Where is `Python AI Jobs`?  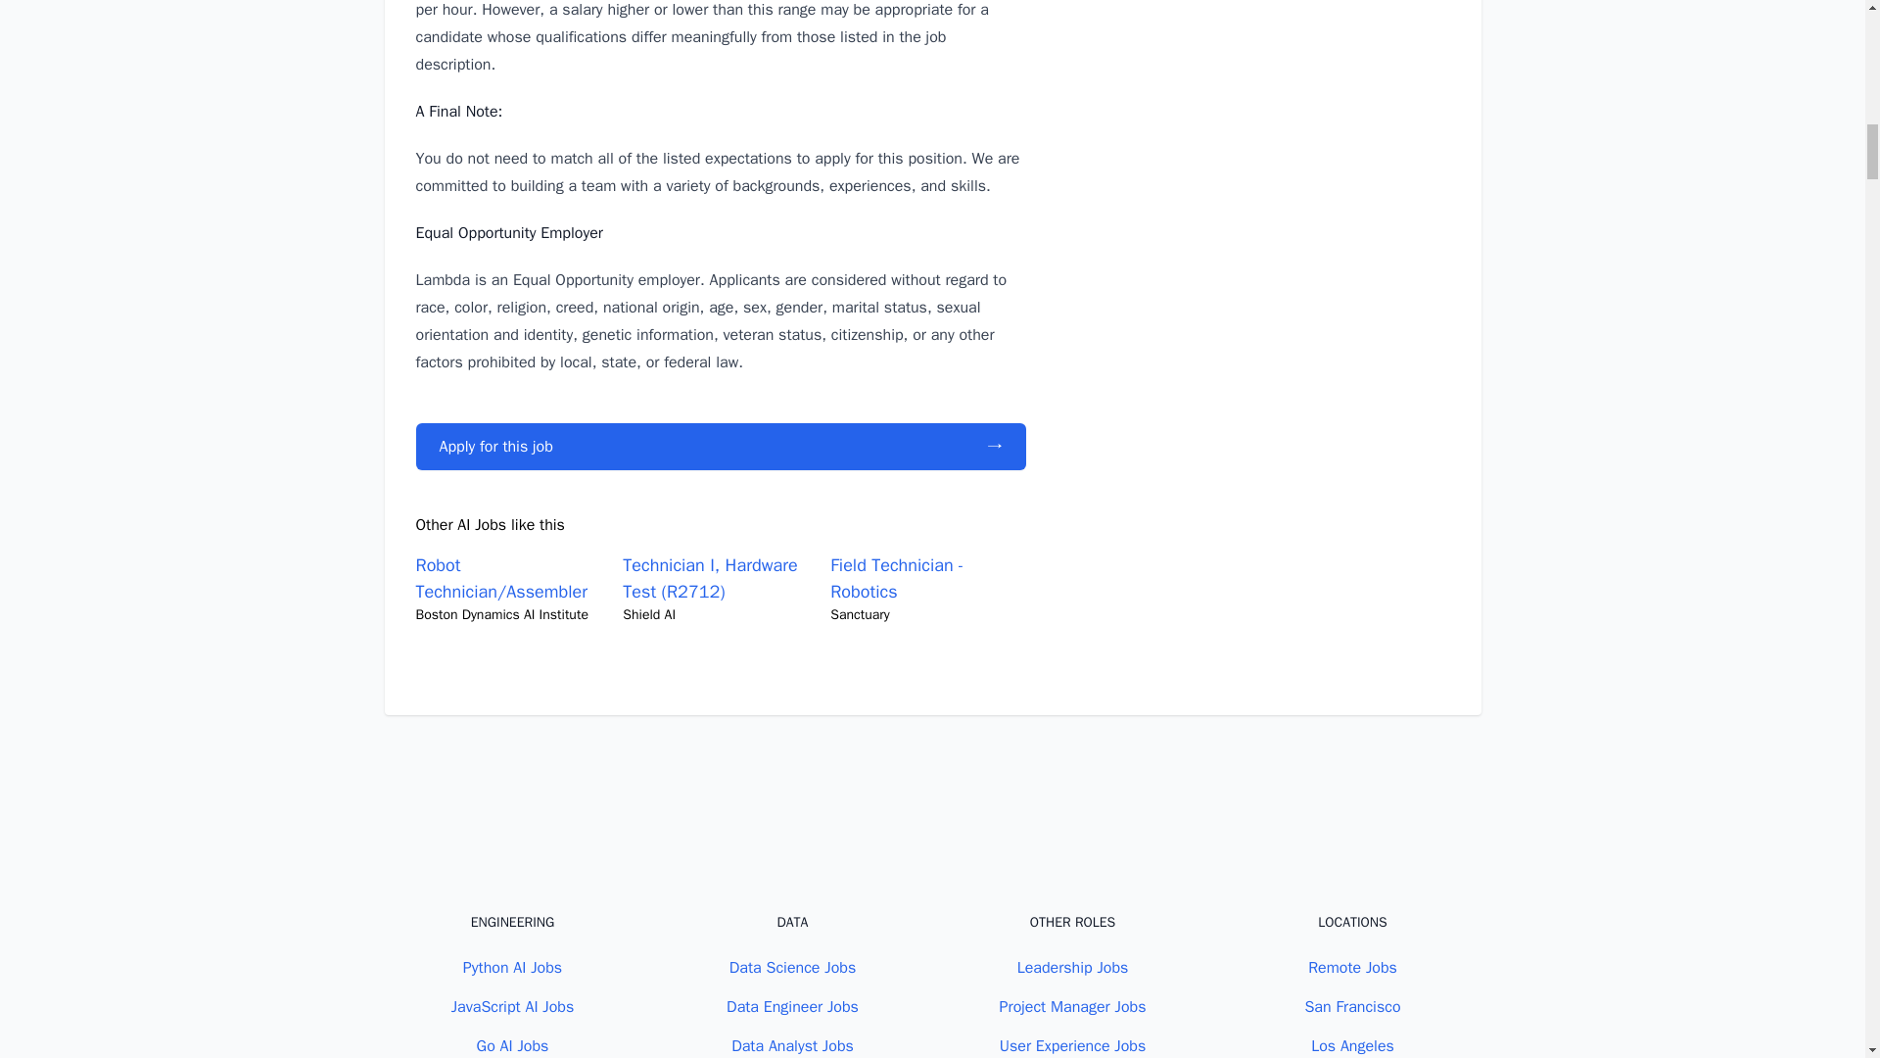
Python AI Jobs is located at coordinates (512, 968).